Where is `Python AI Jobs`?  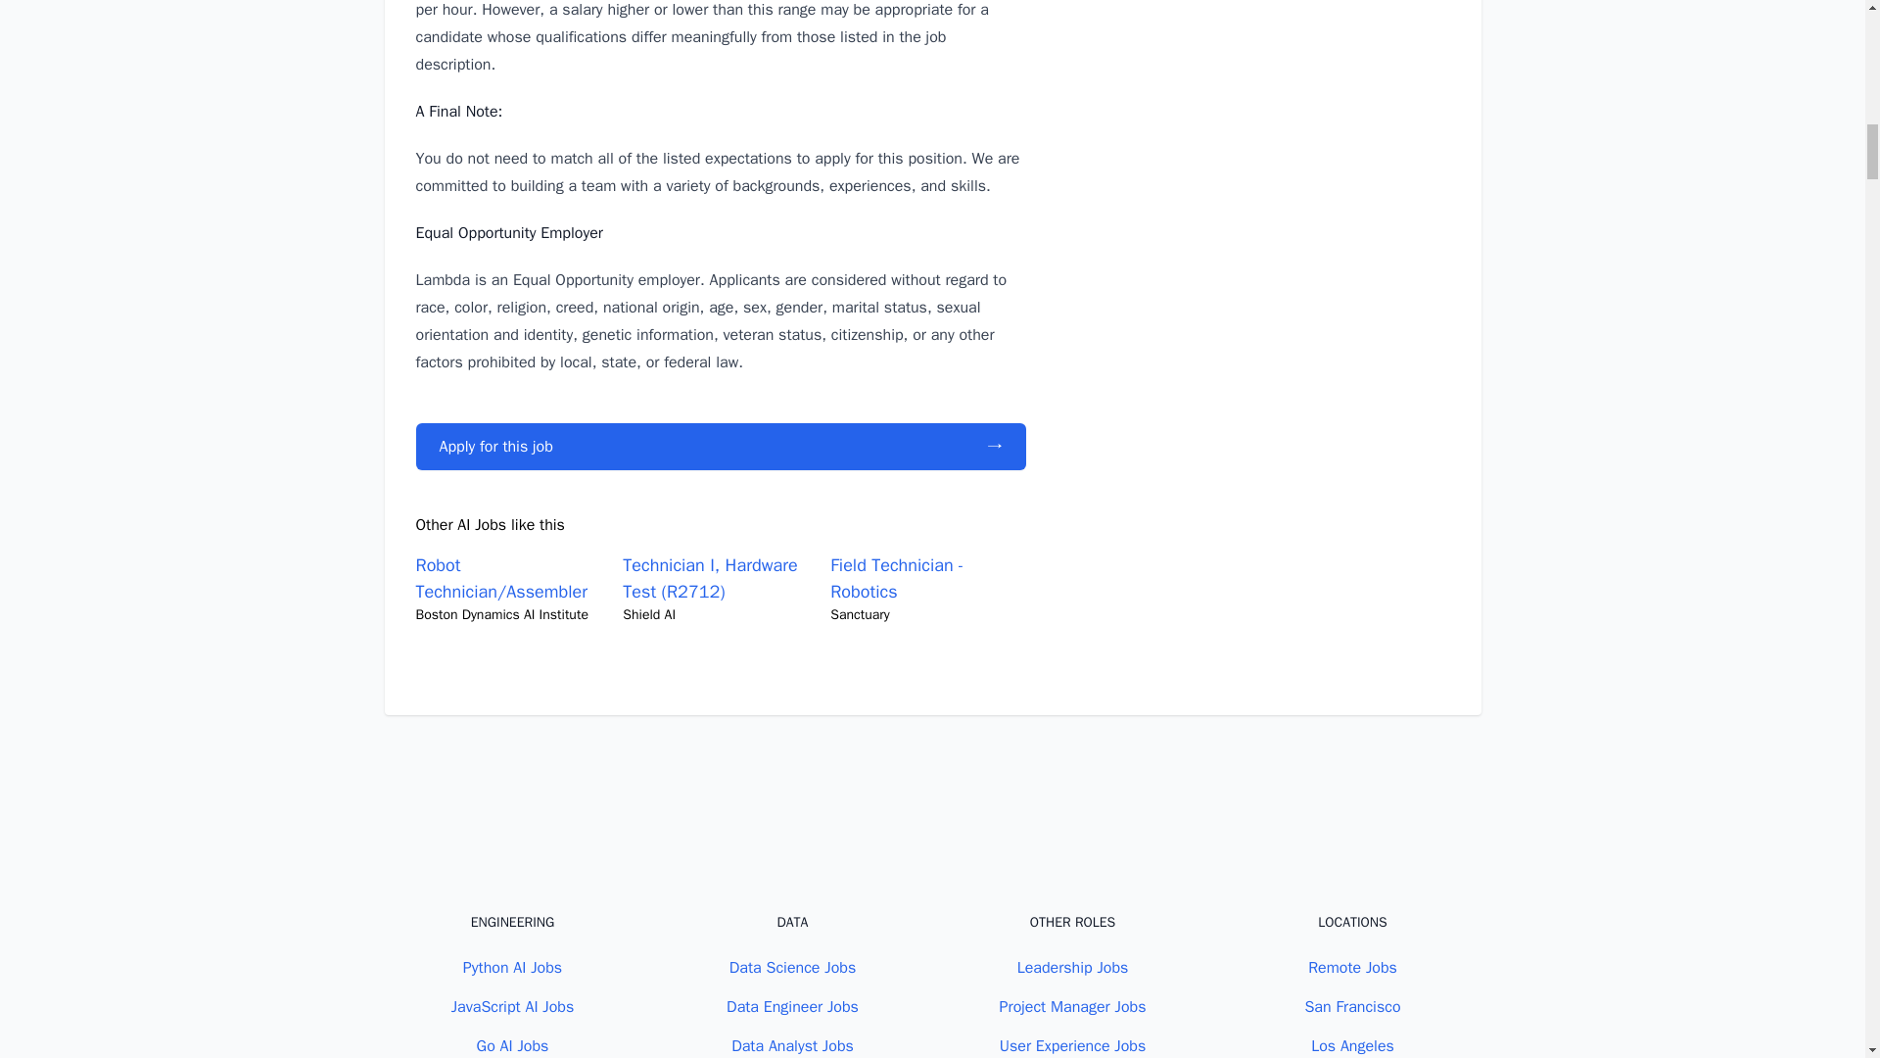
Python AI Jobs is located at coordinates (512, 968).